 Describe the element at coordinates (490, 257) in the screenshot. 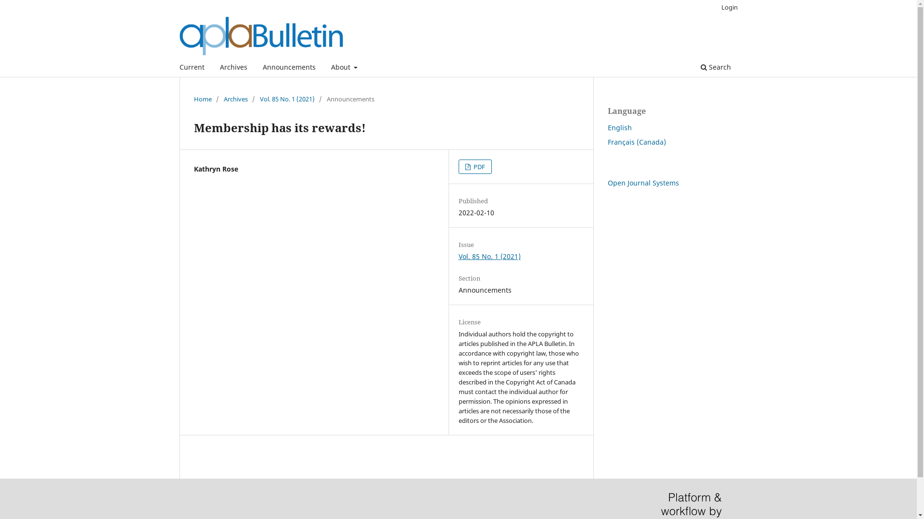

I see `Vol. 85 No. 1 (2021)` at that location.